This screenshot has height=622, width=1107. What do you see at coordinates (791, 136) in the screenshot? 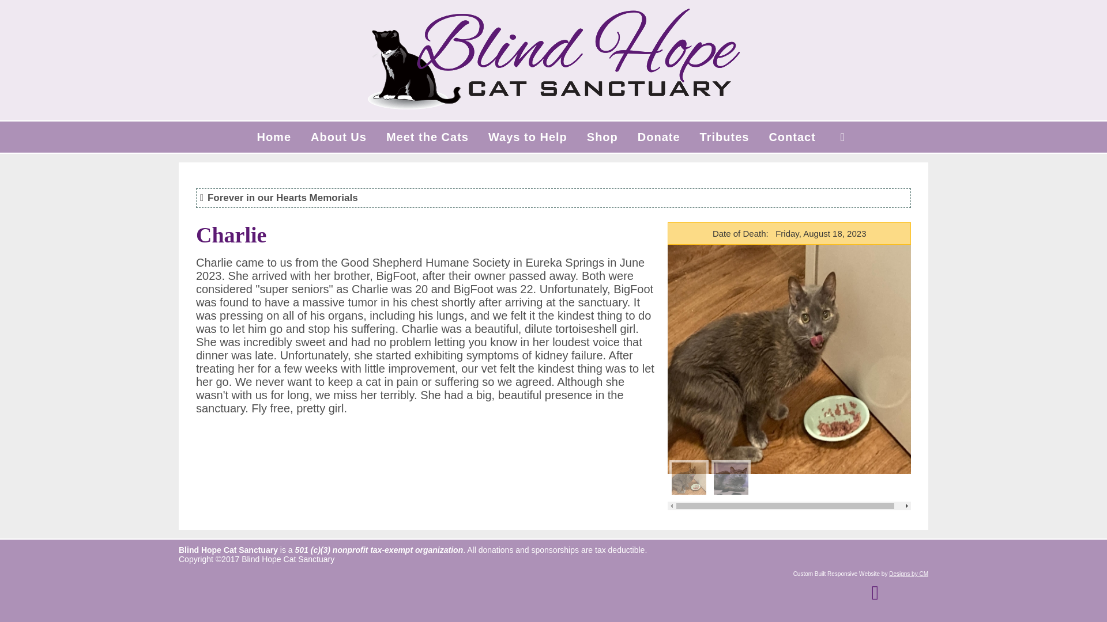
I see `Contact` at bounding box center [791, 136].